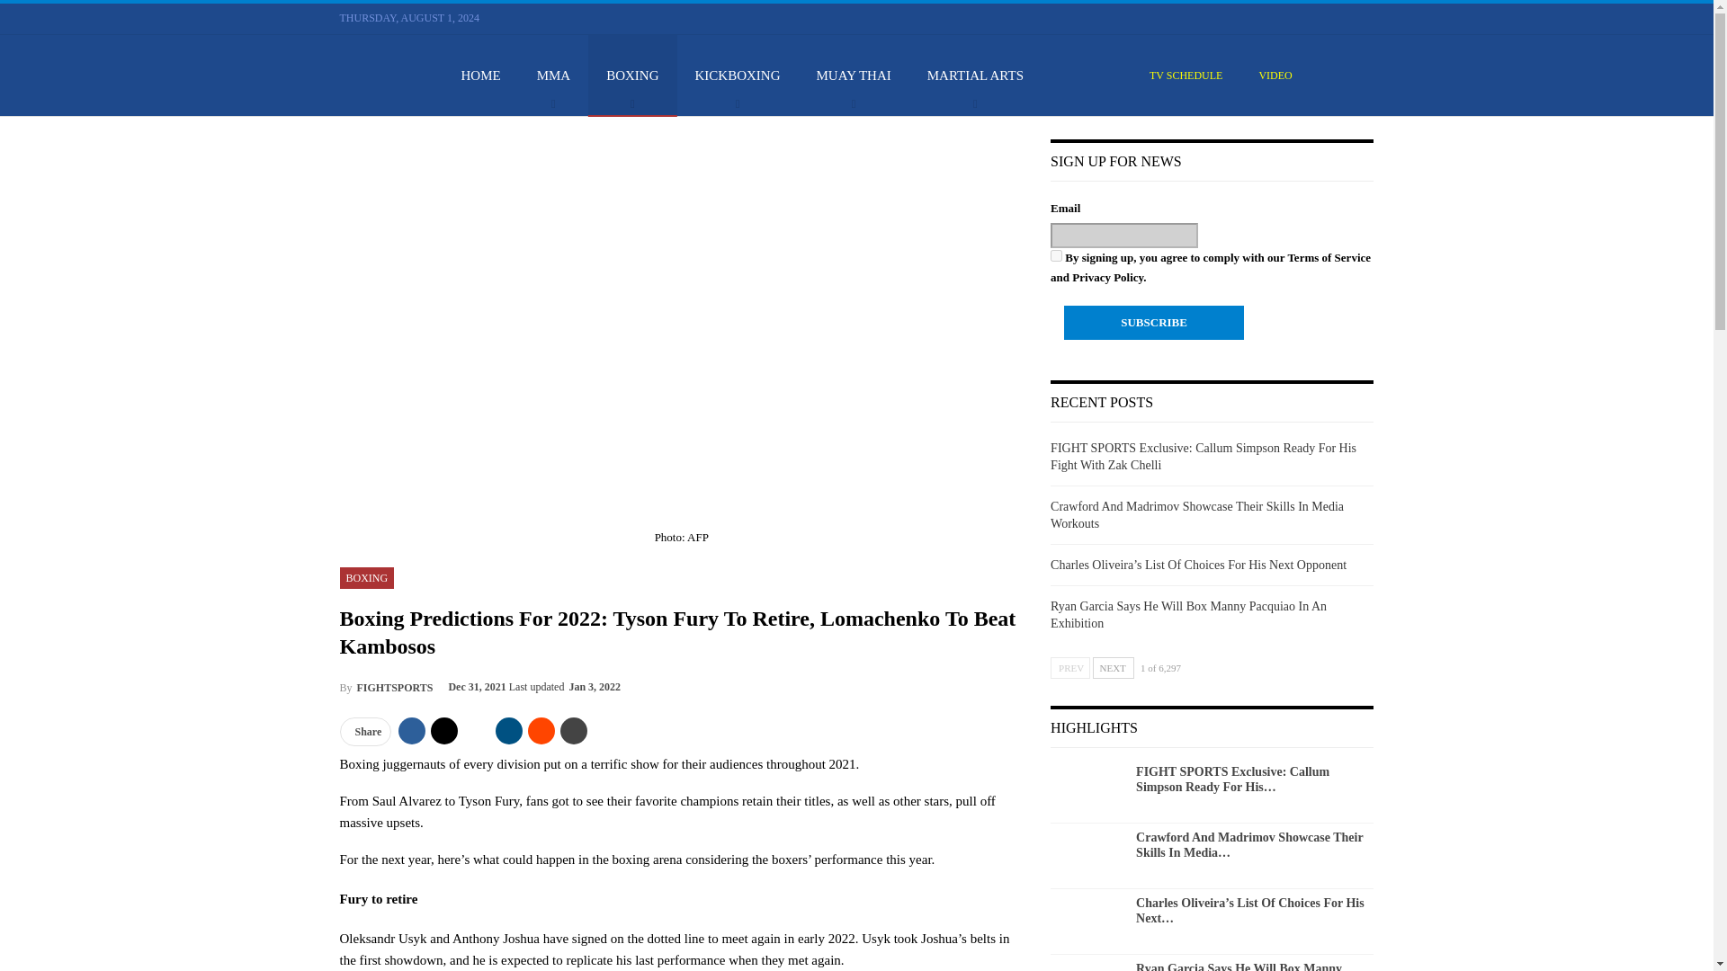 Image resolution: width=1727 pixels, height=971 pixels. Describe the element at coordinates (1322, 18) in the screenshot. I see `youtube` at that location.